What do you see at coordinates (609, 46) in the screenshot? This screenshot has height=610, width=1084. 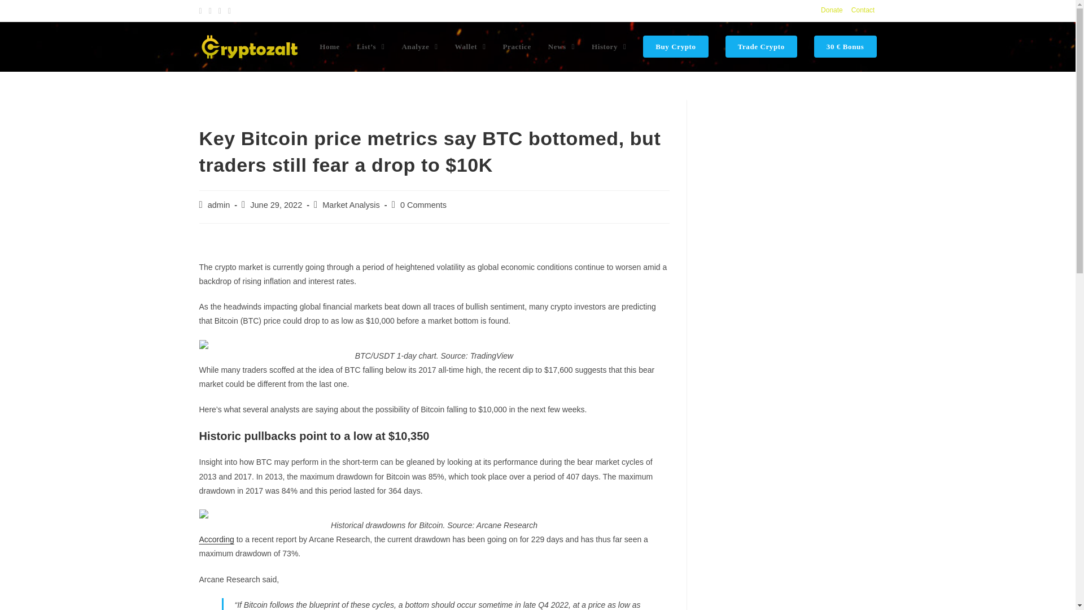 I see `History` at bounding box center [609, 46].